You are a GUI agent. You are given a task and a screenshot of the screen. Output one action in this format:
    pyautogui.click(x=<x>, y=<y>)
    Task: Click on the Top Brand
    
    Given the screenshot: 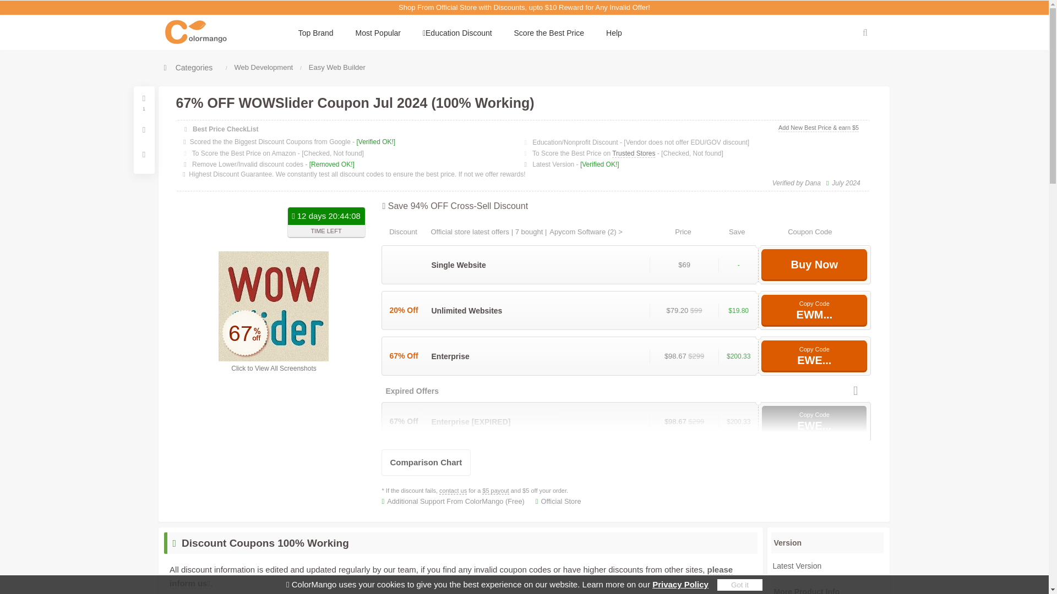 What is the action you would take?
    pyautogui.click(x=316, y=33)
    